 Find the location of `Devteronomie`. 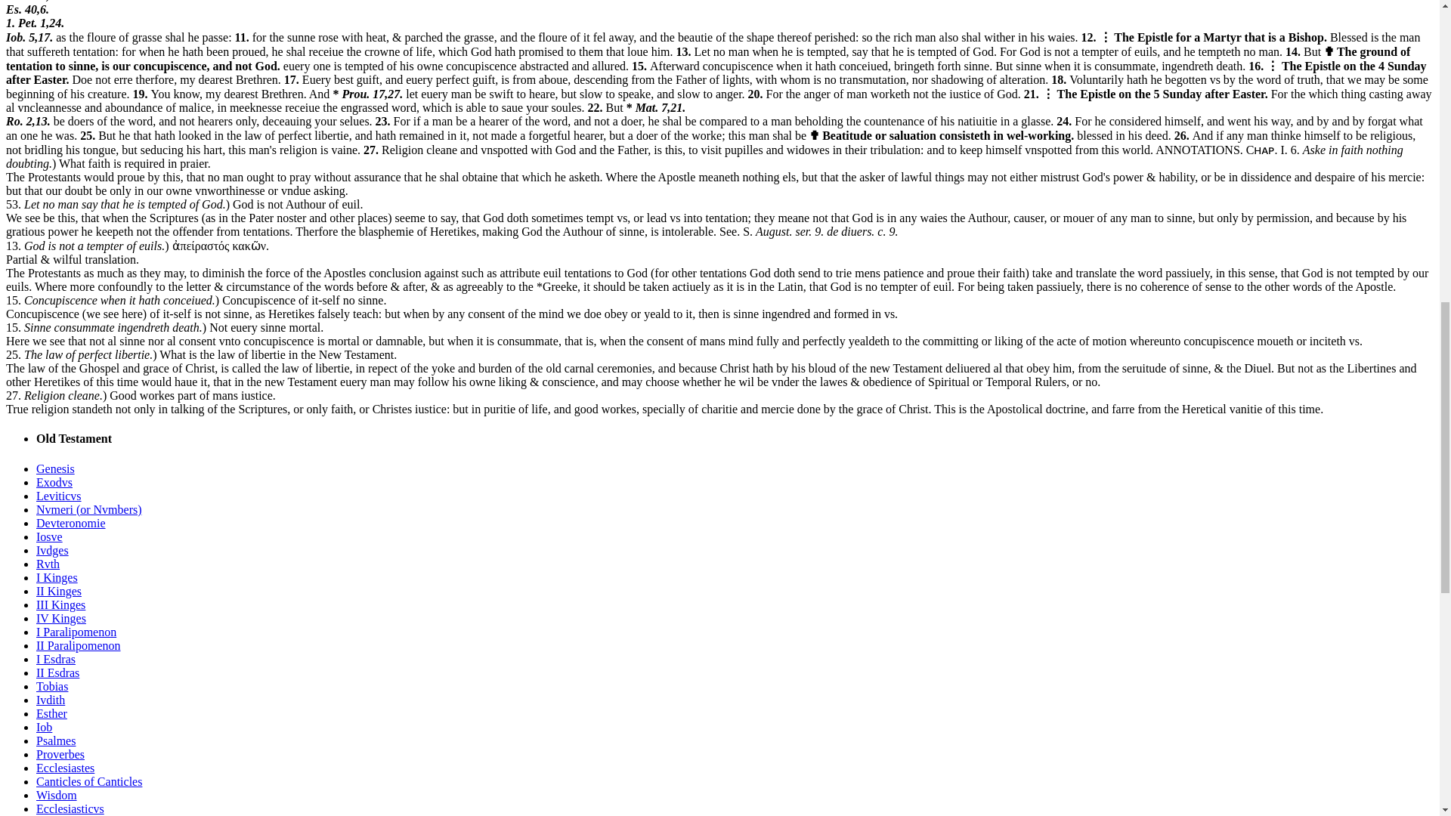

Devteronomie is located at coordinates (71, 523).